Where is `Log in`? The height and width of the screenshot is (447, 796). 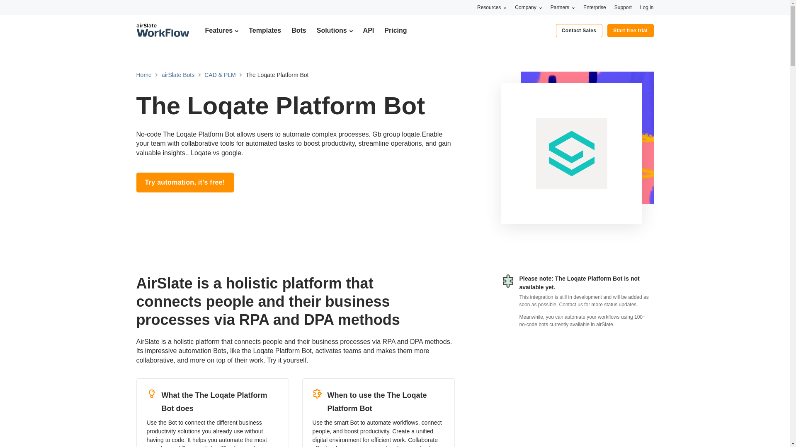 Log in is located at coordinates (647, 7).